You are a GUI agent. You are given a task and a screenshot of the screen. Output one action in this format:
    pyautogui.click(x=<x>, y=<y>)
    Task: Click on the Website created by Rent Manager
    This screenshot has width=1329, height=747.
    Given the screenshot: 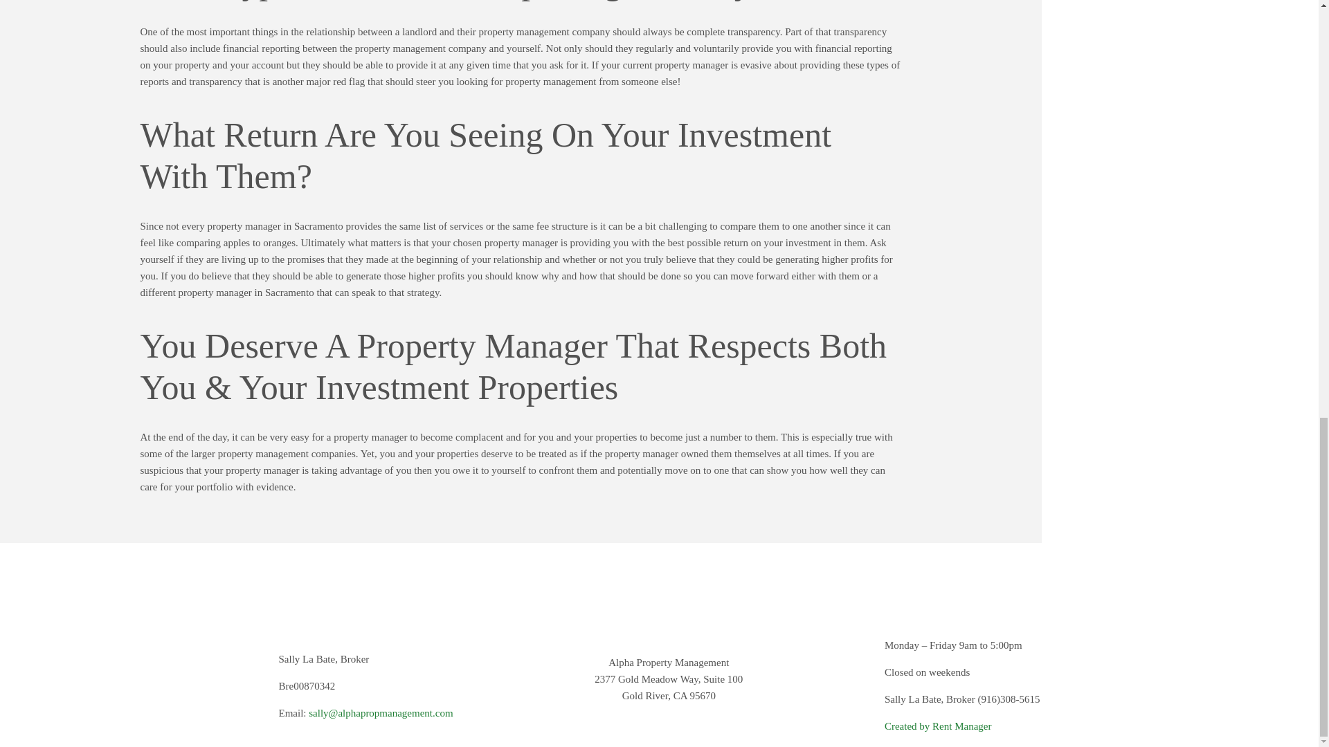 What is the action you would take?
    pyautogui.click(x=938, y=726)
    